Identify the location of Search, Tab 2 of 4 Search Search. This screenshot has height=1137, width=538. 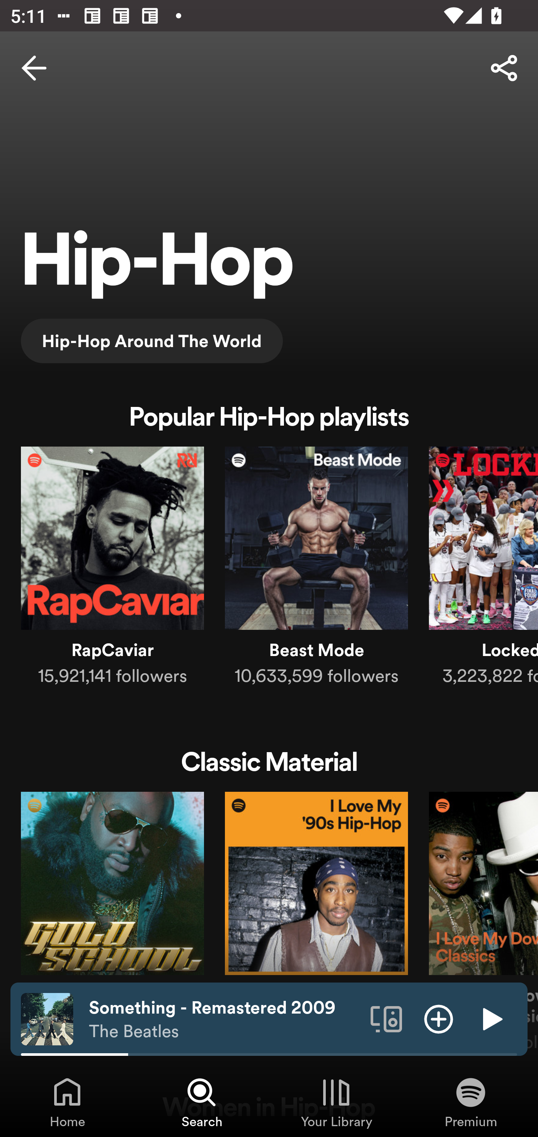
(202, 1102).